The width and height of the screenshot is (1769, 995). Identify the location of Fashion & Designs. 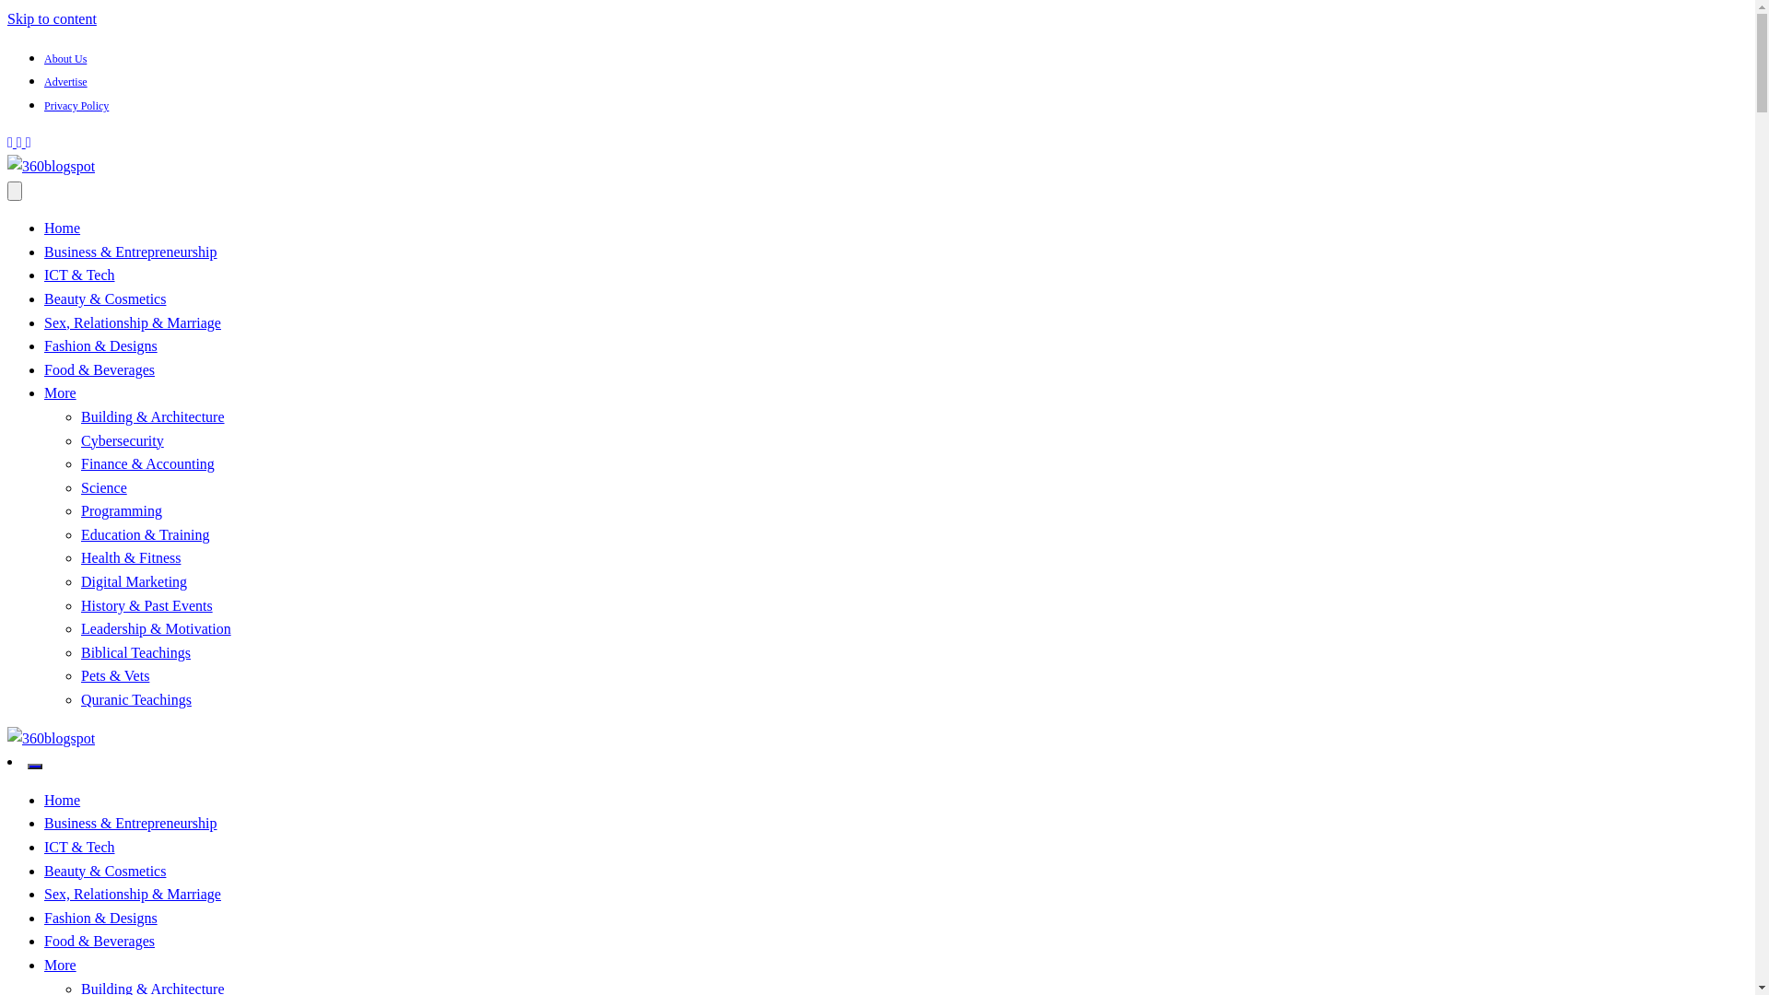
(101, 346).